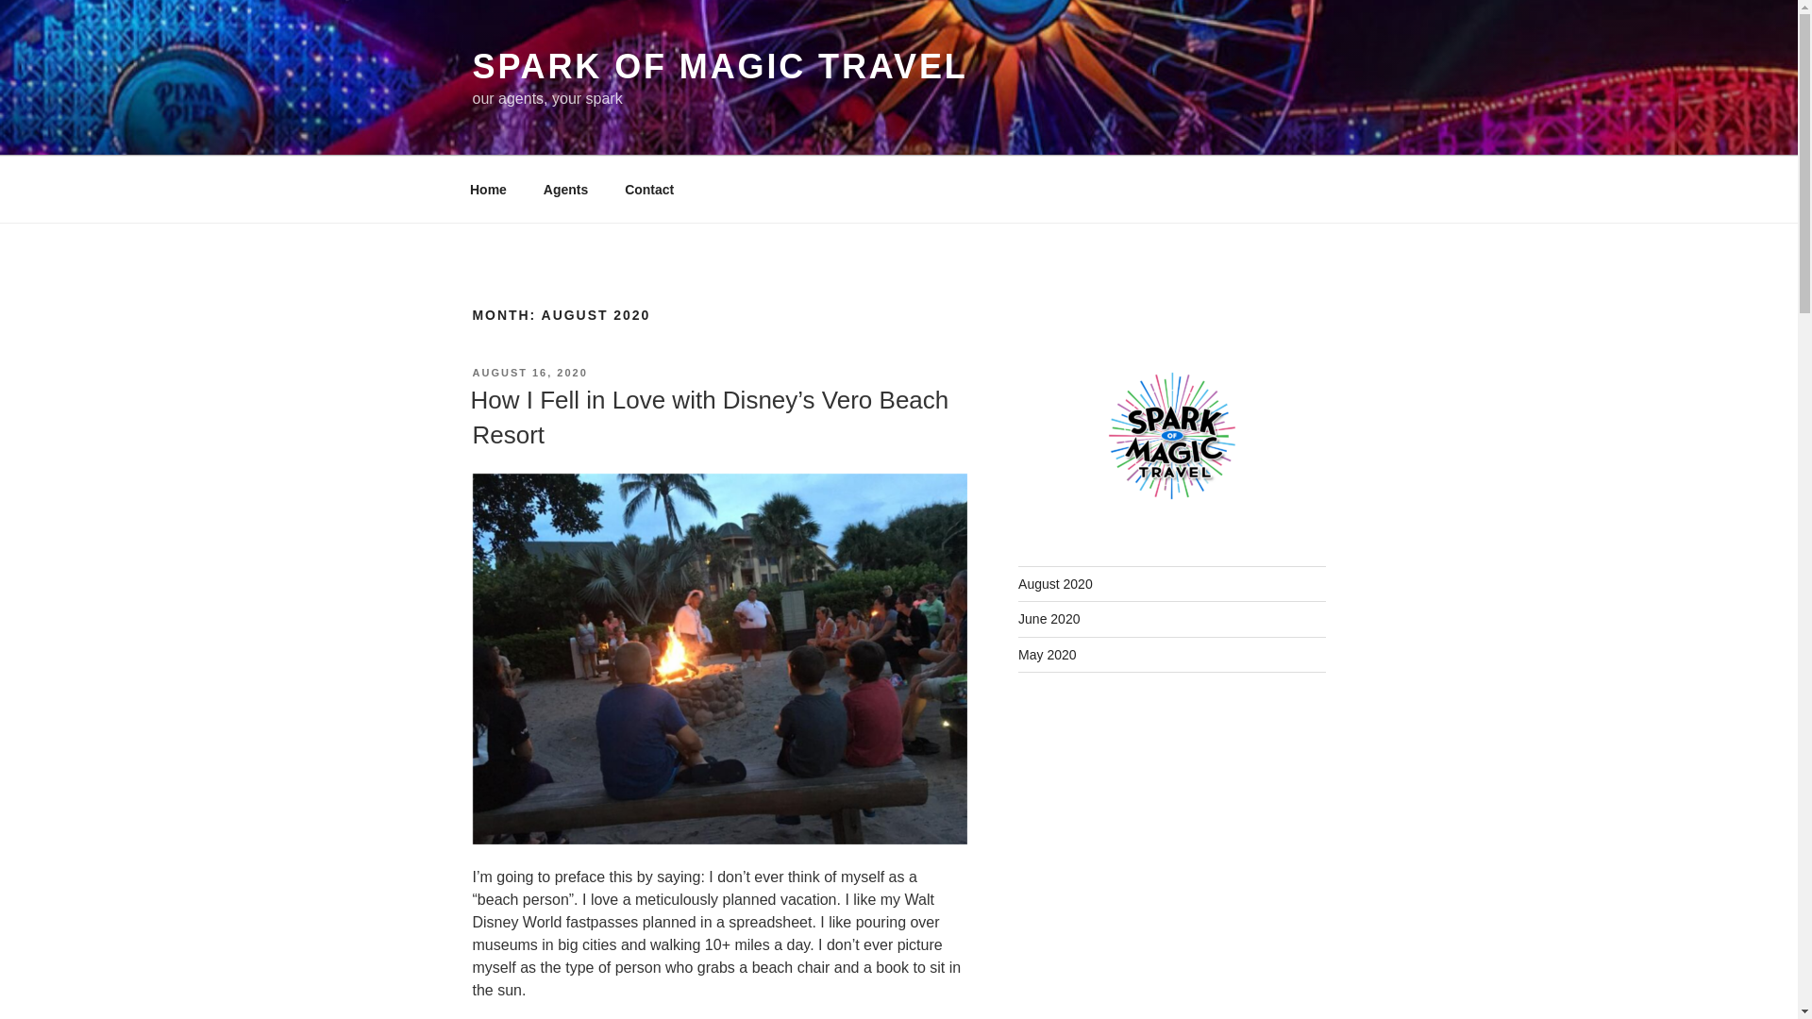 The image size is (1812, 1019). What do you see at coordinates (528, 372) in the screenshot?
I see `AUGUST 16, 2020` at bounding box center [528, 372].